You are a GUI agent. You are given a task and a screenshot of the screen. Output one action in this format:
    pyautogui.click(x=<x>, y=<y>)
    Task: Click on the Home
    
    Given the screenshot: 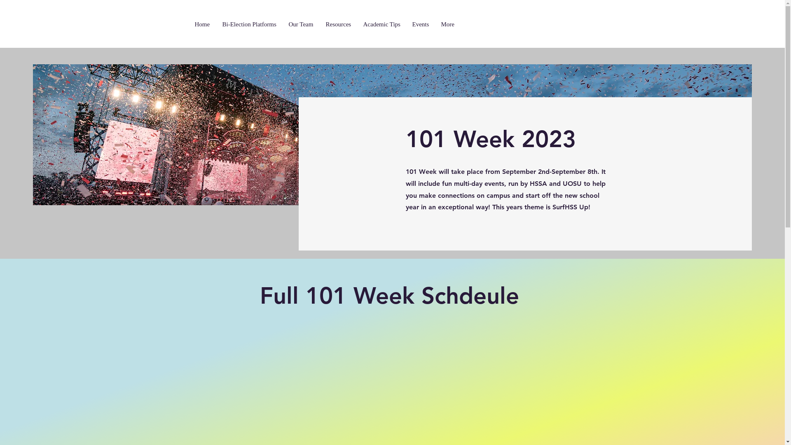 What is the action you would take?
    pyautogui.click(x=204, y=25)
    